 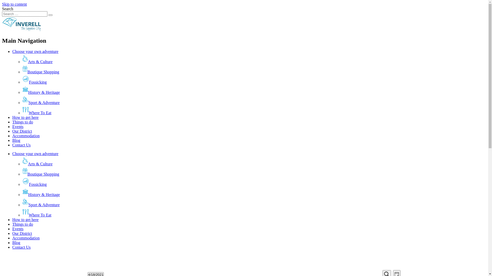 I want to click on Things to do, so click(x=23, y=224).